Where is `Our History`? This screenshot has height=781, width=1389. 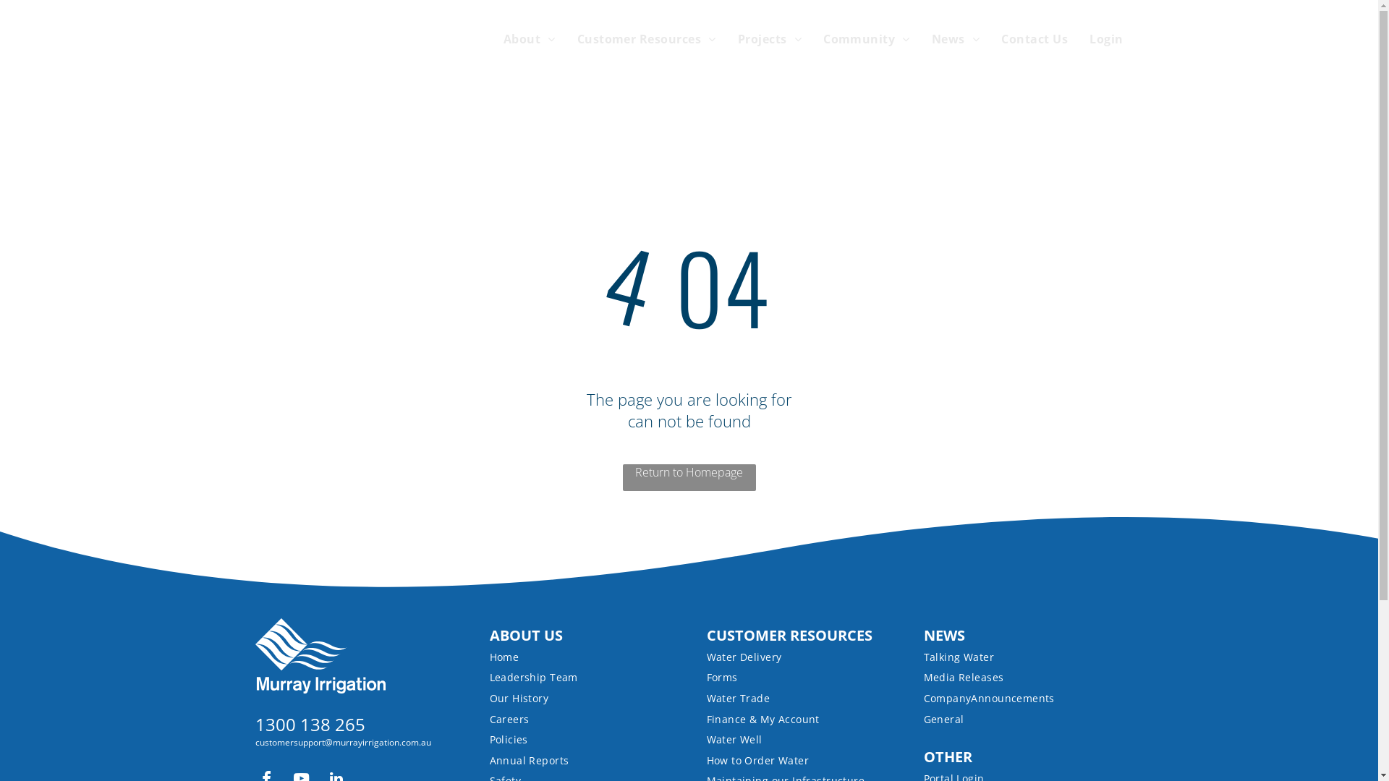 Our History is located at coordinates (574, 699).